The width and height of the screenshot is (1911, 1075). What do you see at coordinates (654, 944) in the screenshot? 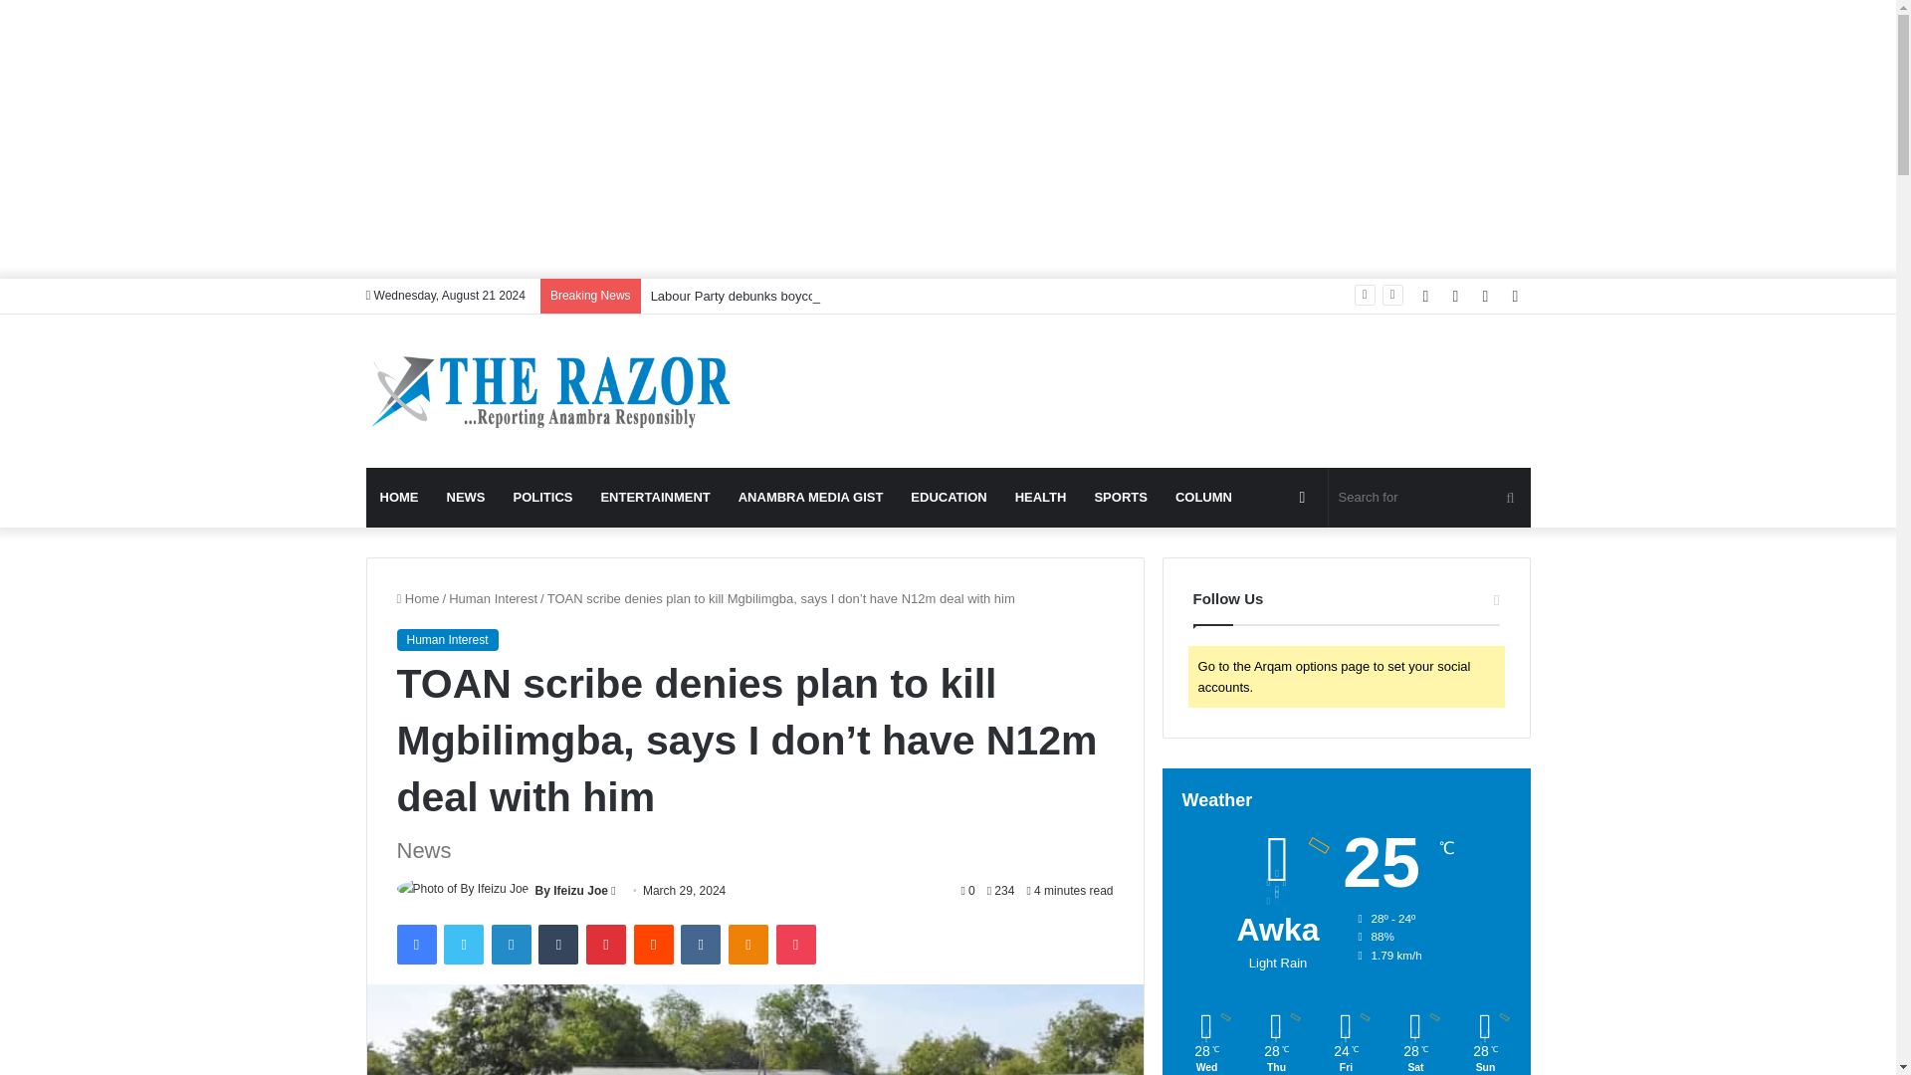
I see `Reddit` at bounding box center [654, 944].